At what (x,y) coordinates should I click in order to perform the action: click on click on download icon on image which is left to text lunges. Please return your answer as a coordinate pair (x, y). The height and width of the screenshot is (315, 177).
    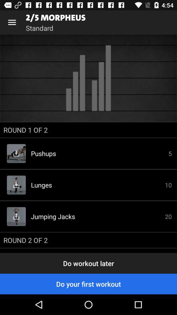
    Looking at the image, I should click on (16, 185).